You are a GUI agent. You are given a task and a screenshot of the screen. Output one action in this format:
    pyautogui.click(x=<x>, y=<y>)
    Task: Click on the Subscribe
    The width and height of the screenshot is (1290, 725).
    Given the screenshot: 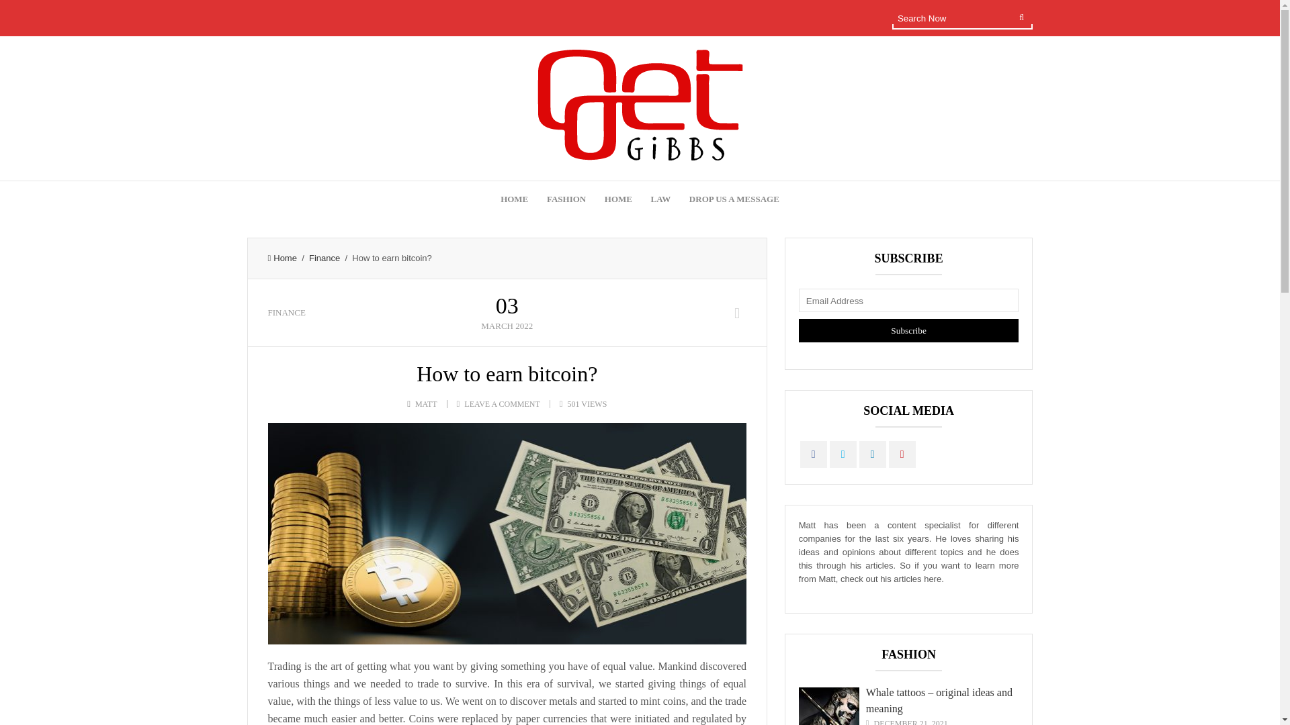 What is the action you would take?
    pyautogui.click(x=908, y=330)
    